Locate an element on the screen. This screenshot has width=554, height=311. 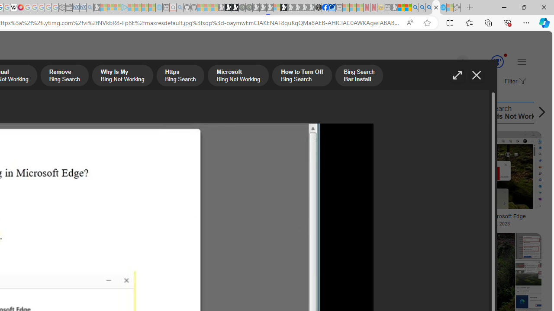
White Bing Cherries is located at coordinates (58, 213).